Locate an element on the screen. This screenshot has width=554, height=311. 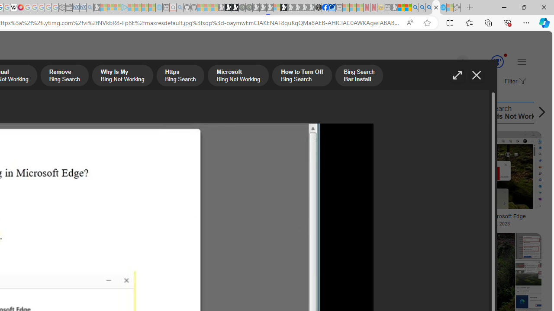
White Bing Cherries is located at coordinates (58, 213).